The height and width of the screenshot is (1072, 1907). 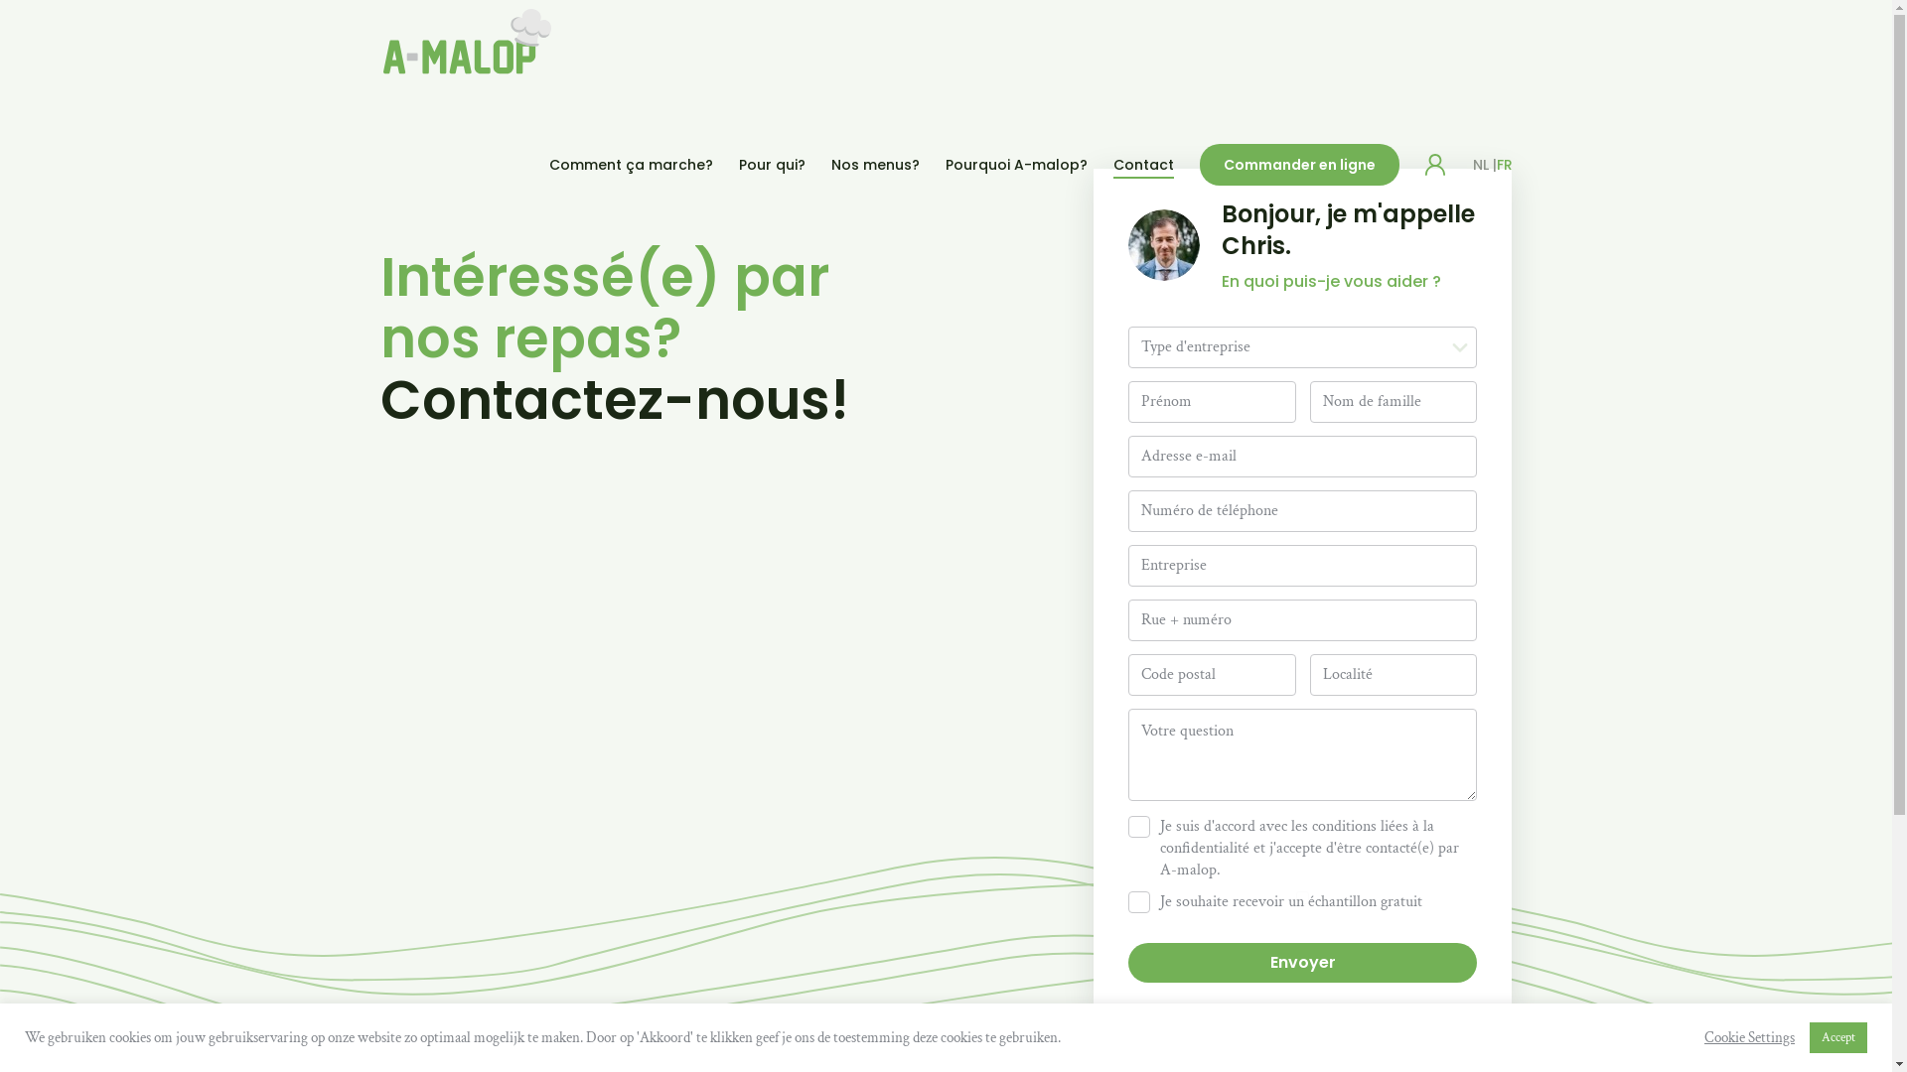 What do you see at coordinates (773, 165) in the screenshot?
I see `Pour qui?` at bounding box center [773, 165].